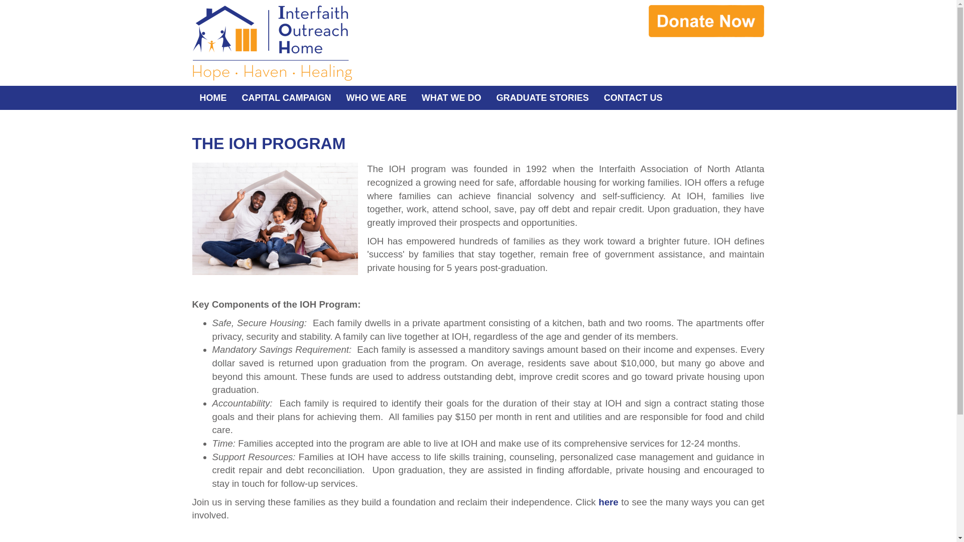  What do you see at coordinates (451, 97) in the screenshot?
I see `WHAT WE DO` at bounding box center [451, 97].